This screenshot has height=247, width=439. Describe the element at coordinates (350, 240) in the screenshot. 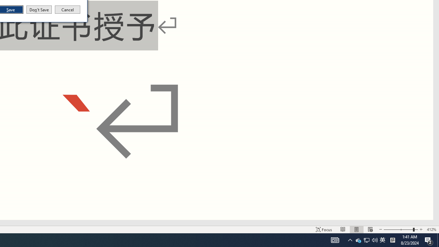

I see `Notification Chevron` at that location.